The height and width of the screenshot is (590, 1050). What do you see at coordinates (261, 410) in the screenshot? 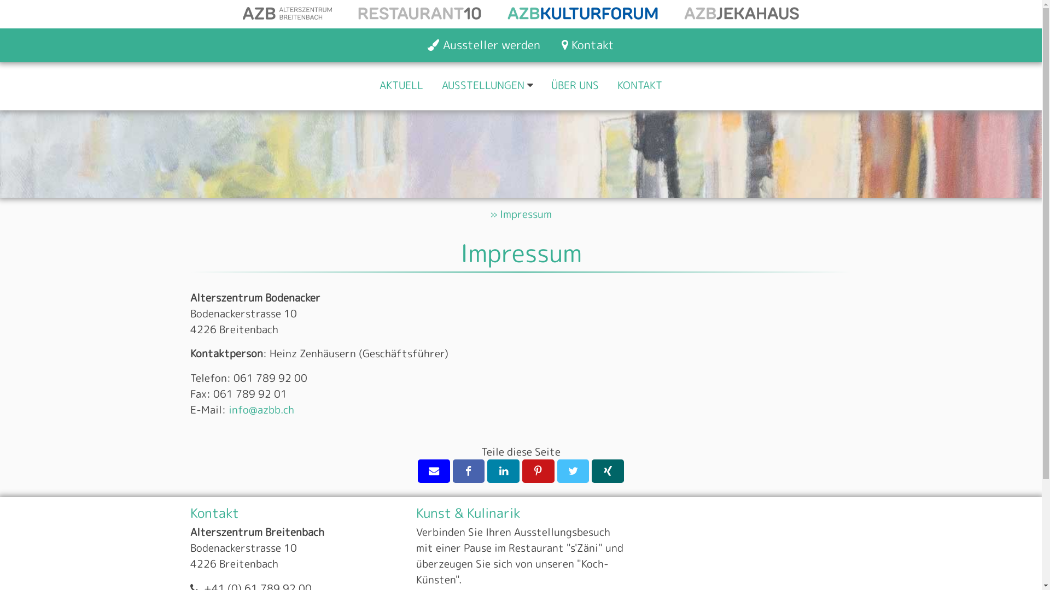
I see `info@azbb.ch` at bounding box center [261, 410].